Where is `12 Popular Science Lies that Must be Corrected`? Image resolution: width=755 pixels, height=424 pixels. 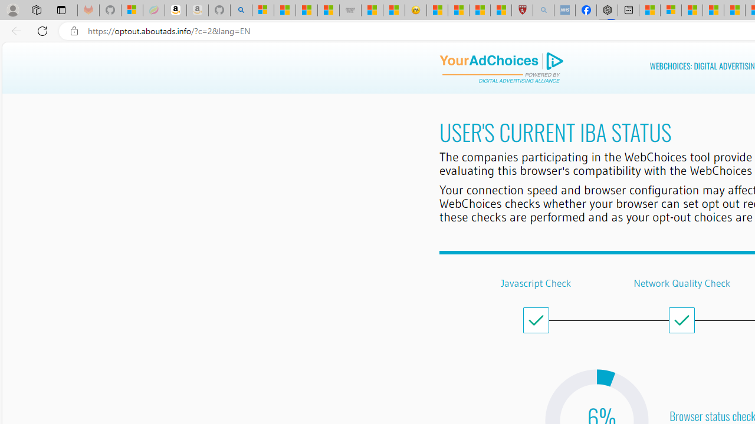
12 Popular Science Lies that Must be Corrected is located at coordinates (501, 11).